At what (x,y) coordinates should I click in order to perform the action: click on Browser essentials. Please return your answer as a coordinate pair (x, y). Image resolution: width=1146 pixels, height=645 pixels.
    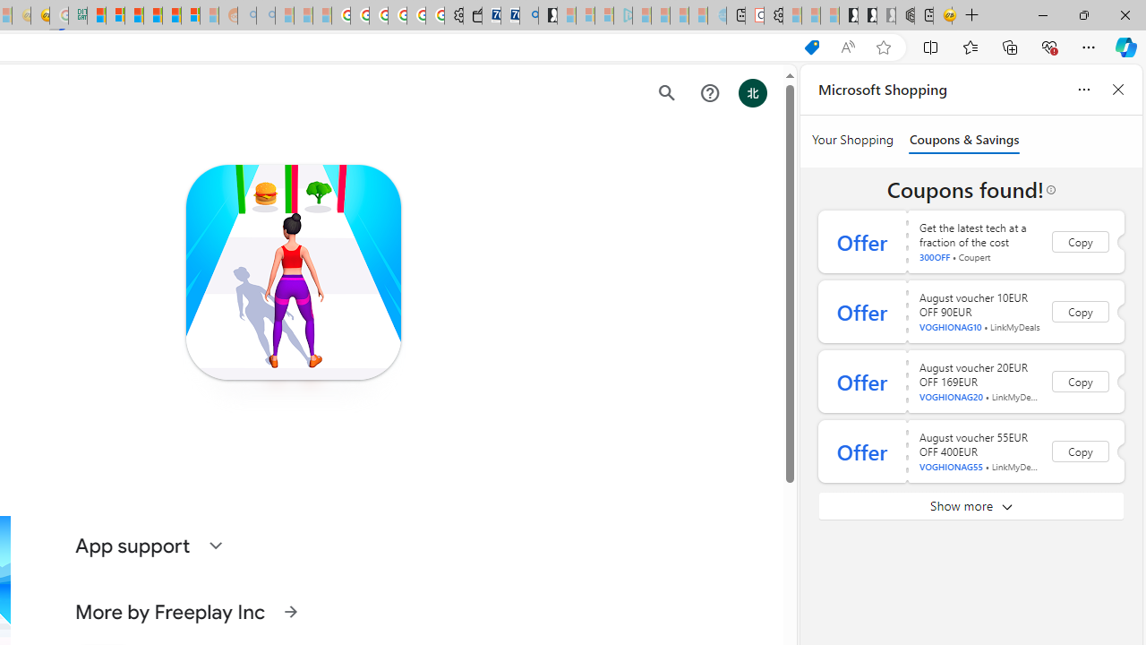
    Looking at the image, I should click on (1049, 47).